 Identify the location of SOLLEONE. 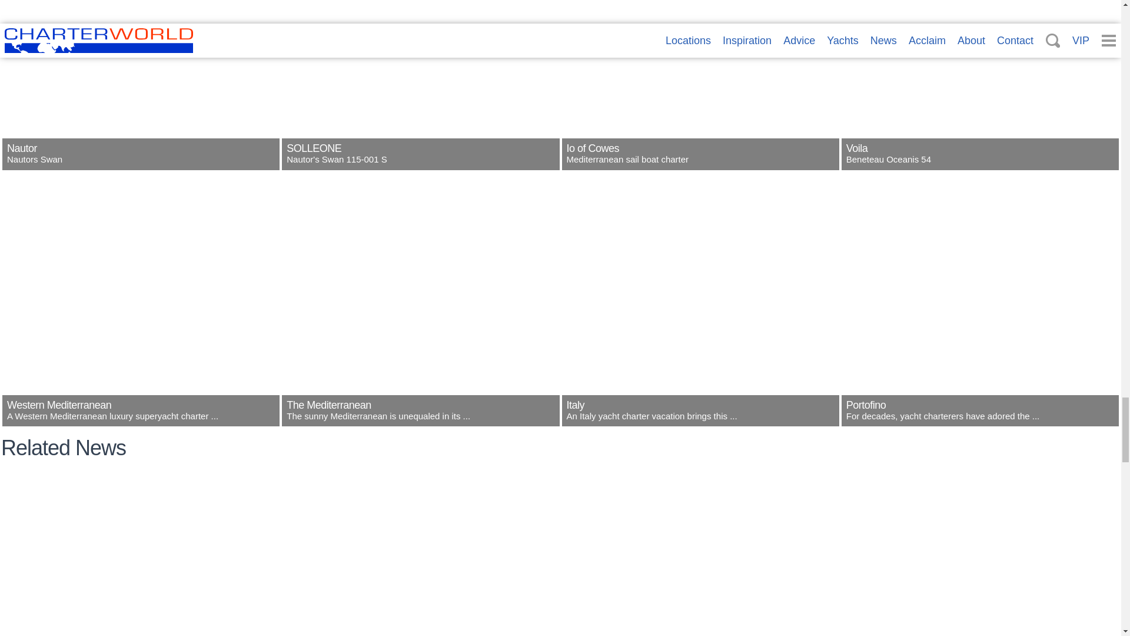
(420, 163).